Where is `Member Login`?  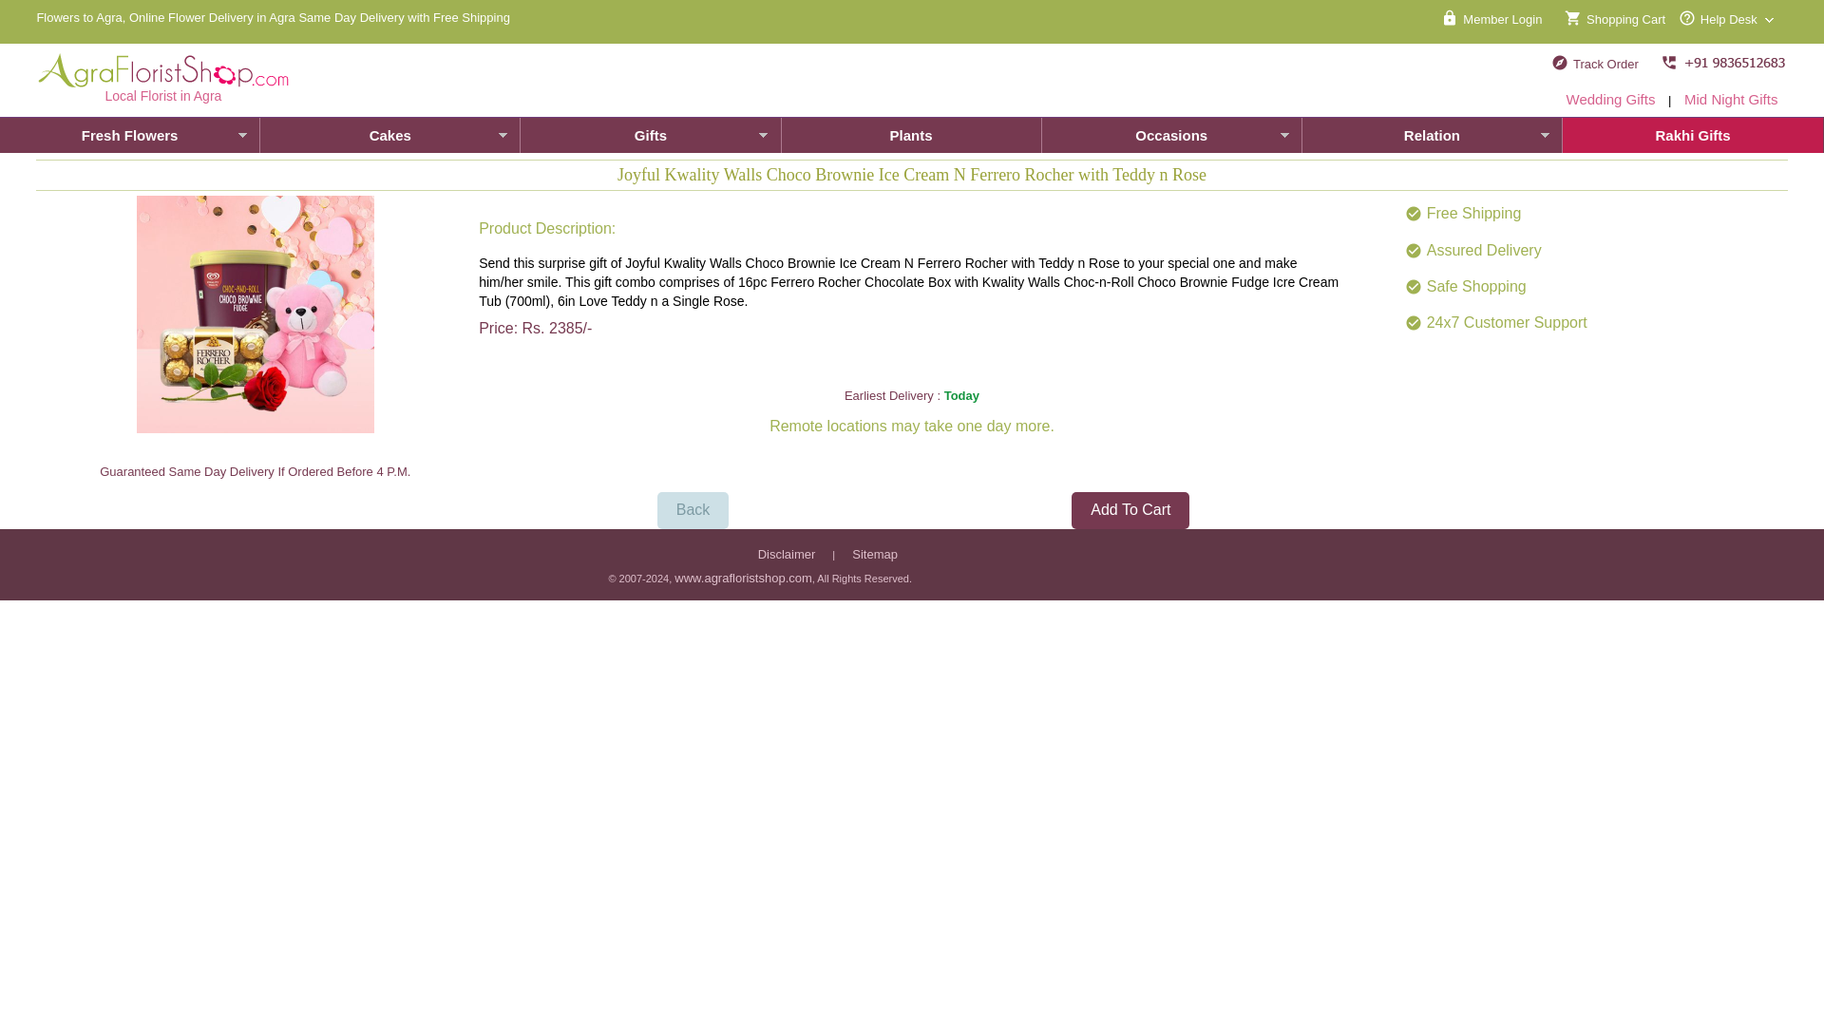
Member Login is located at coordinates (1491, 18).